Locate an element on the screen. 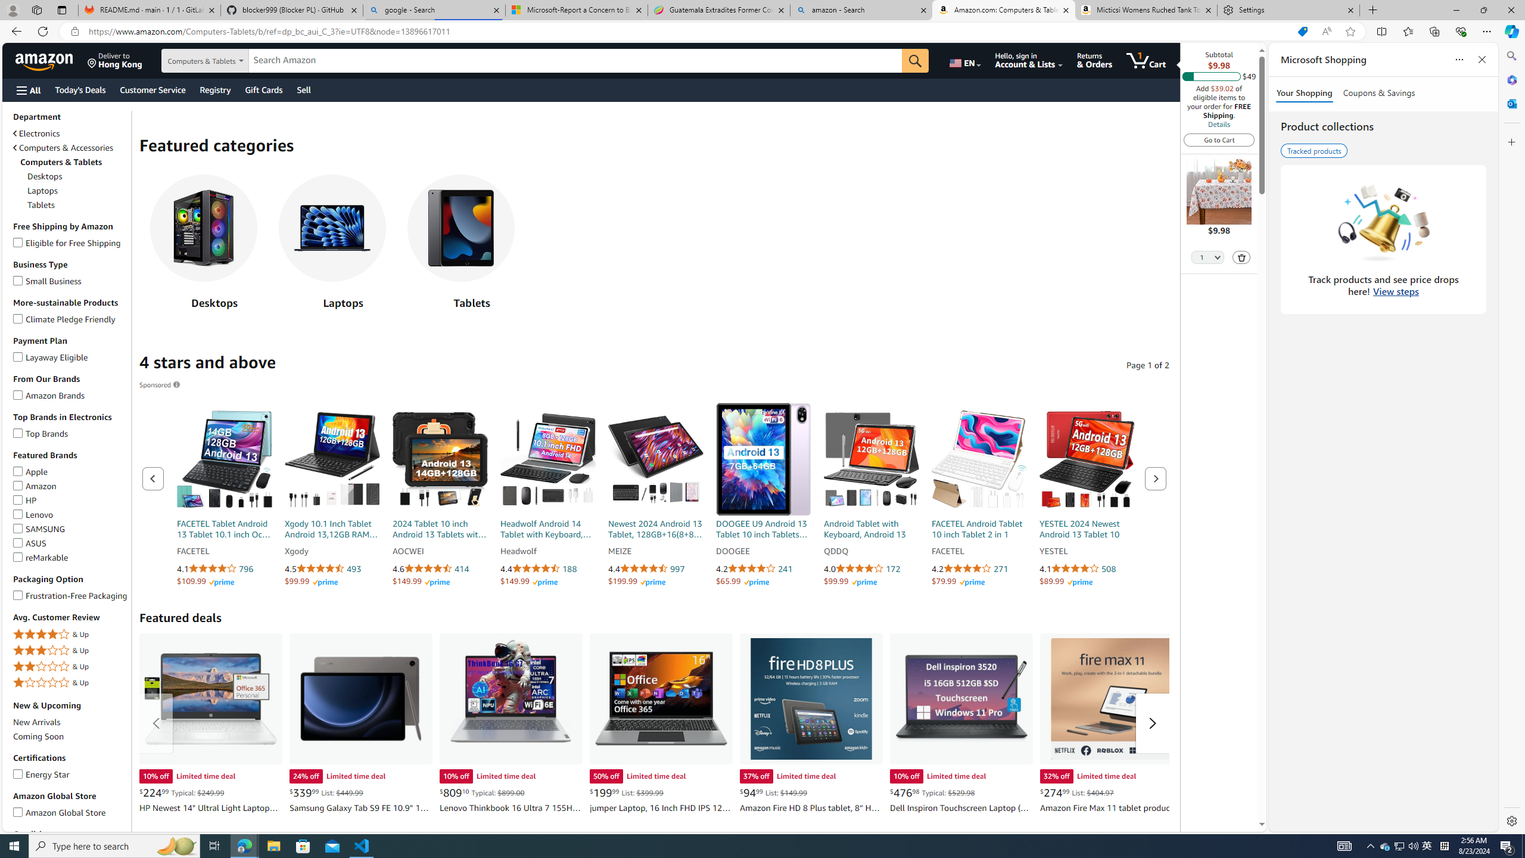 The height and width of the screenshot is (858, 1525). FACETEL is located at coordinates (979, 552).